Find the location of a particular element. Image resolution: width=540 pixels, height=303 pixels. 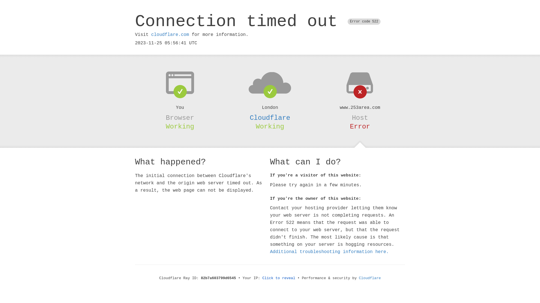

Additional troubleshooting information here. is located at coordinates (329, 252).